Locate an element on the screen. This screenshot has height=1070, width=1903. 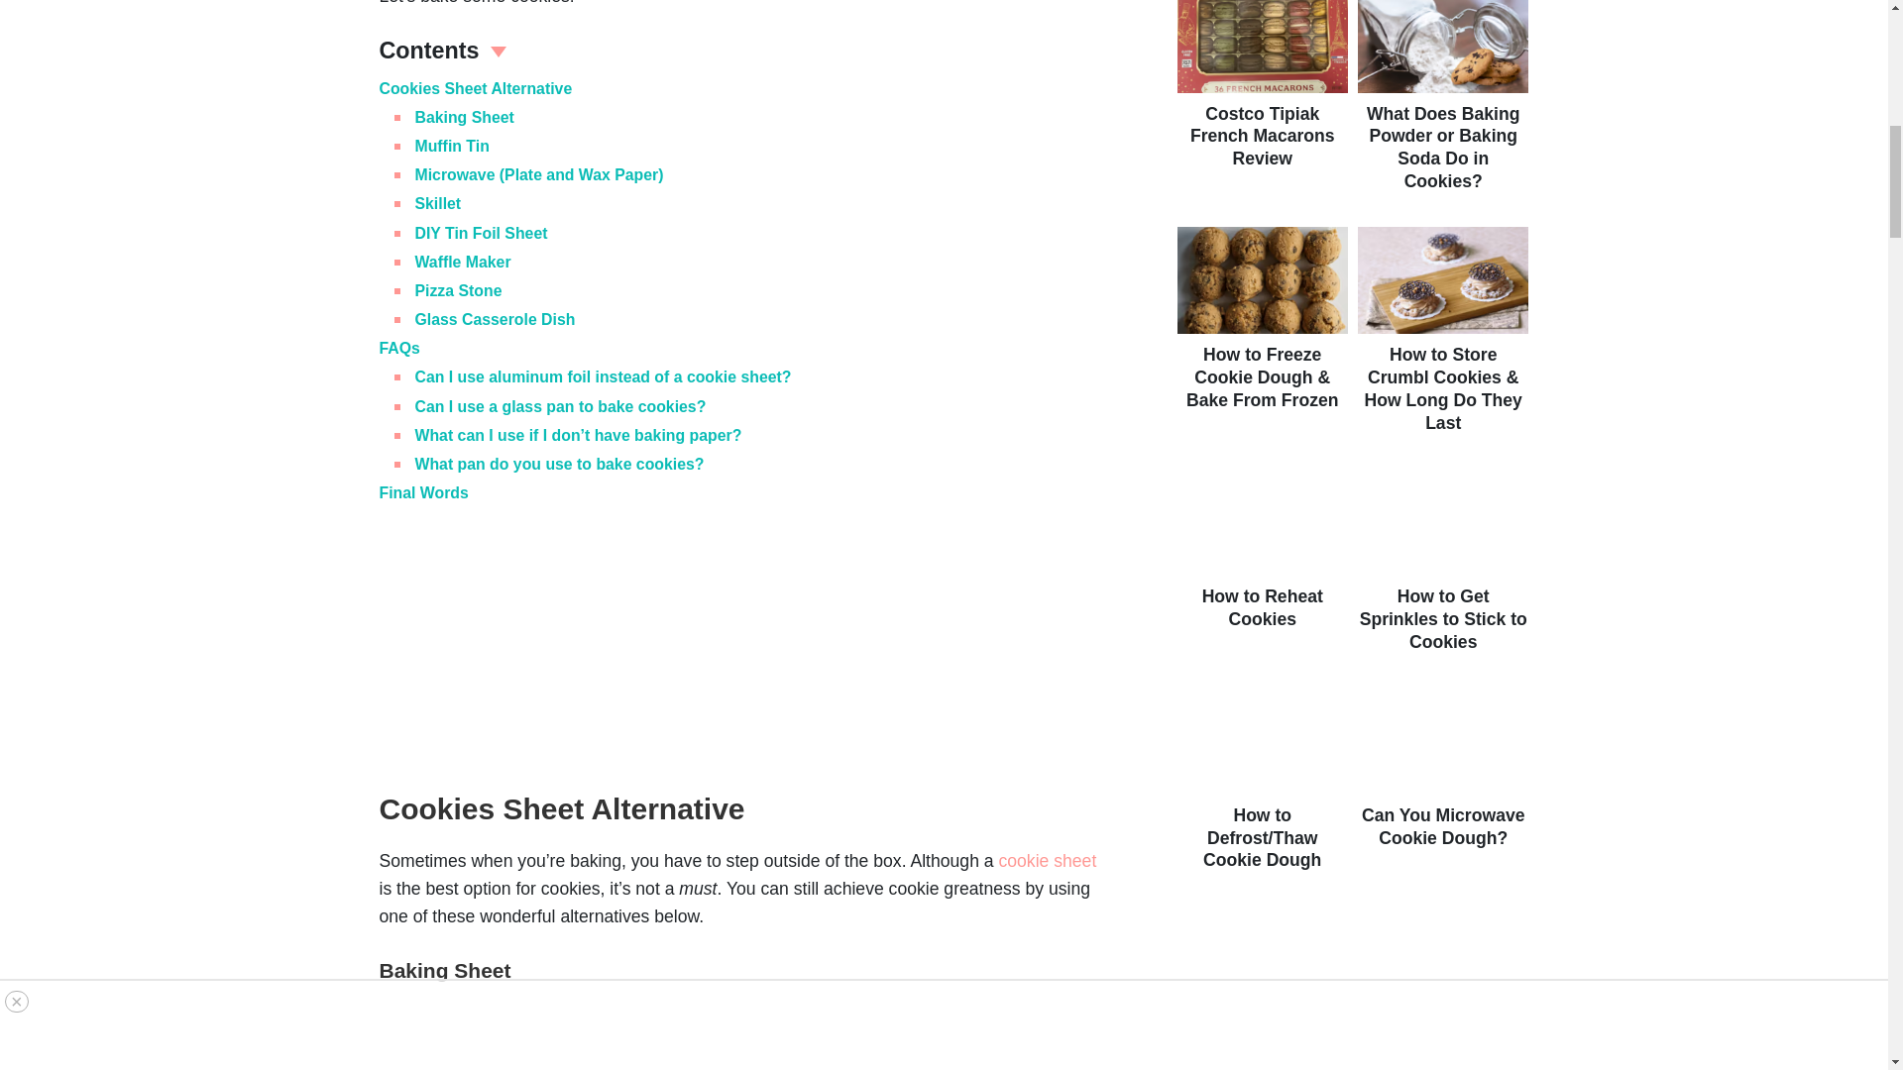
Skillet is located at coordinates (437, 202).